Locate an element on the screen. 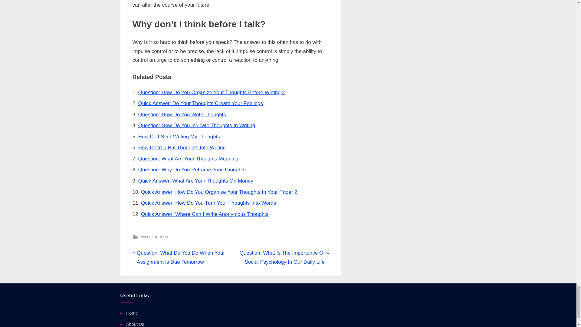 The width and height of the screenshot is (581, 327). How Do I Start Writing My Thoughts is located at coordinates (179, 137).